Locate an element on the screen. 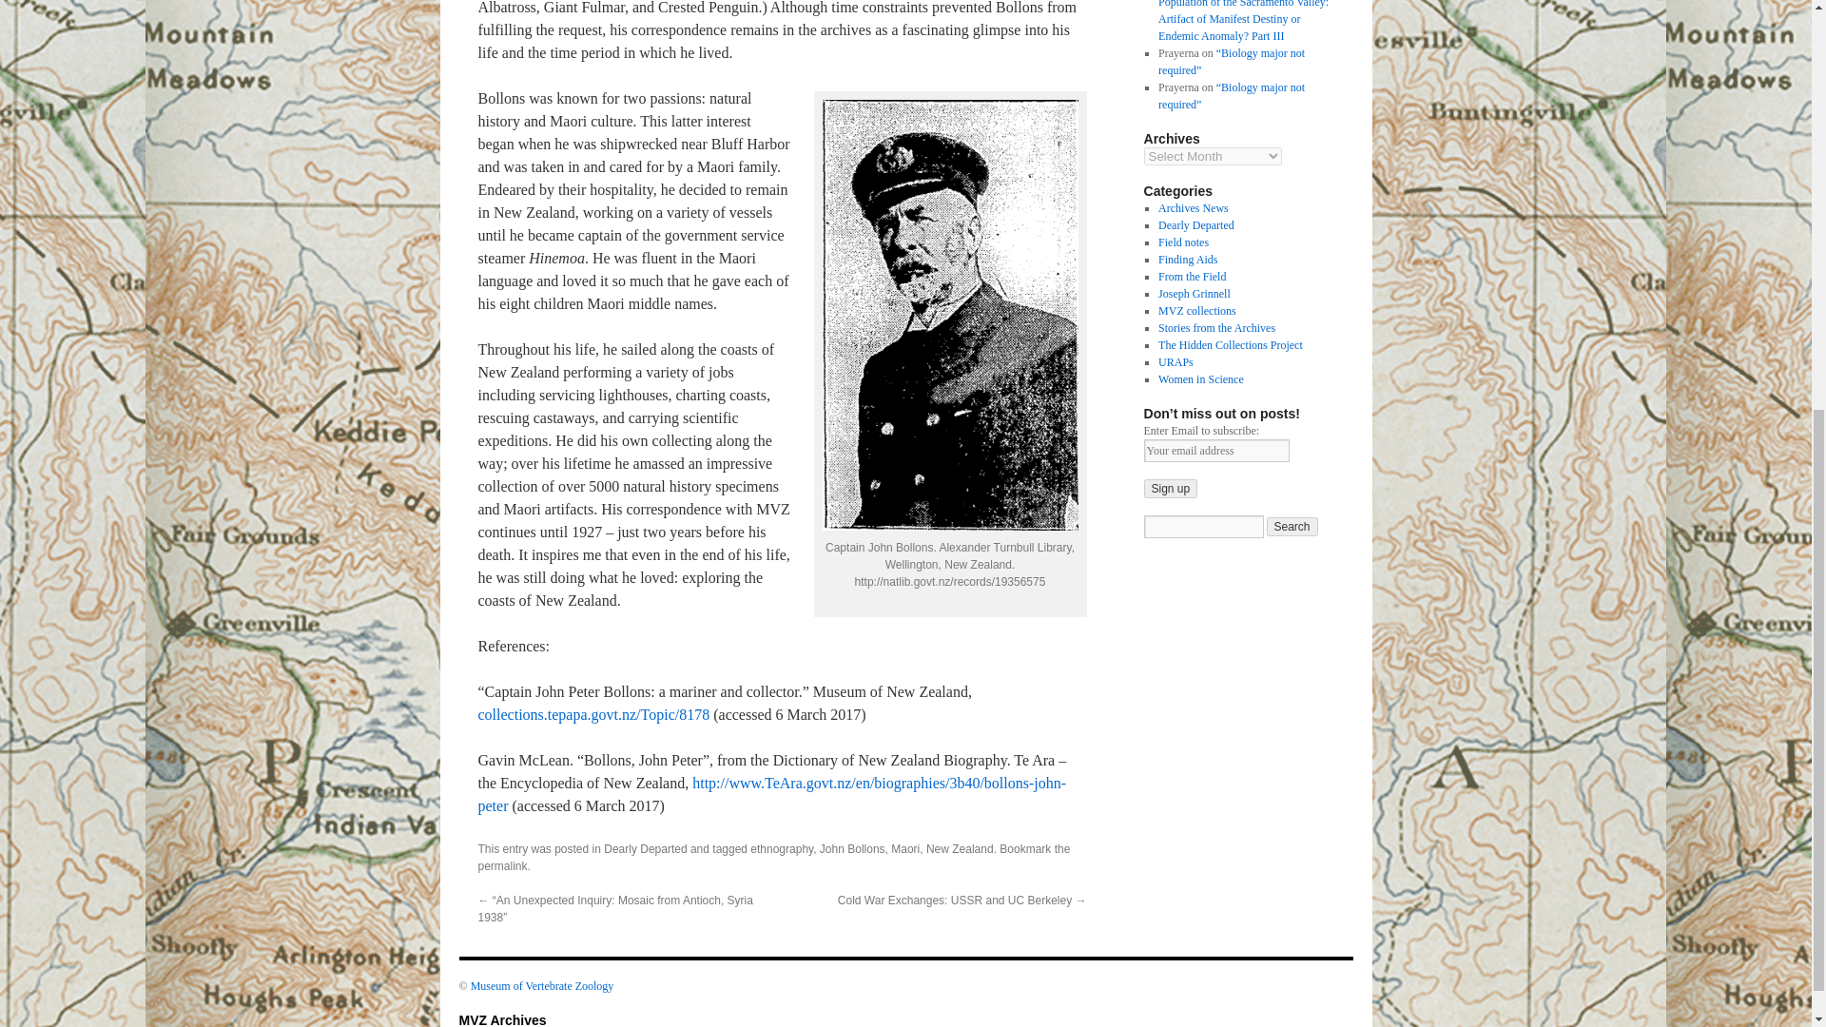 Image resolution: width=1826 pixels, height=1027 pixels. Finding Aids is located at coordinates (1187, 259).